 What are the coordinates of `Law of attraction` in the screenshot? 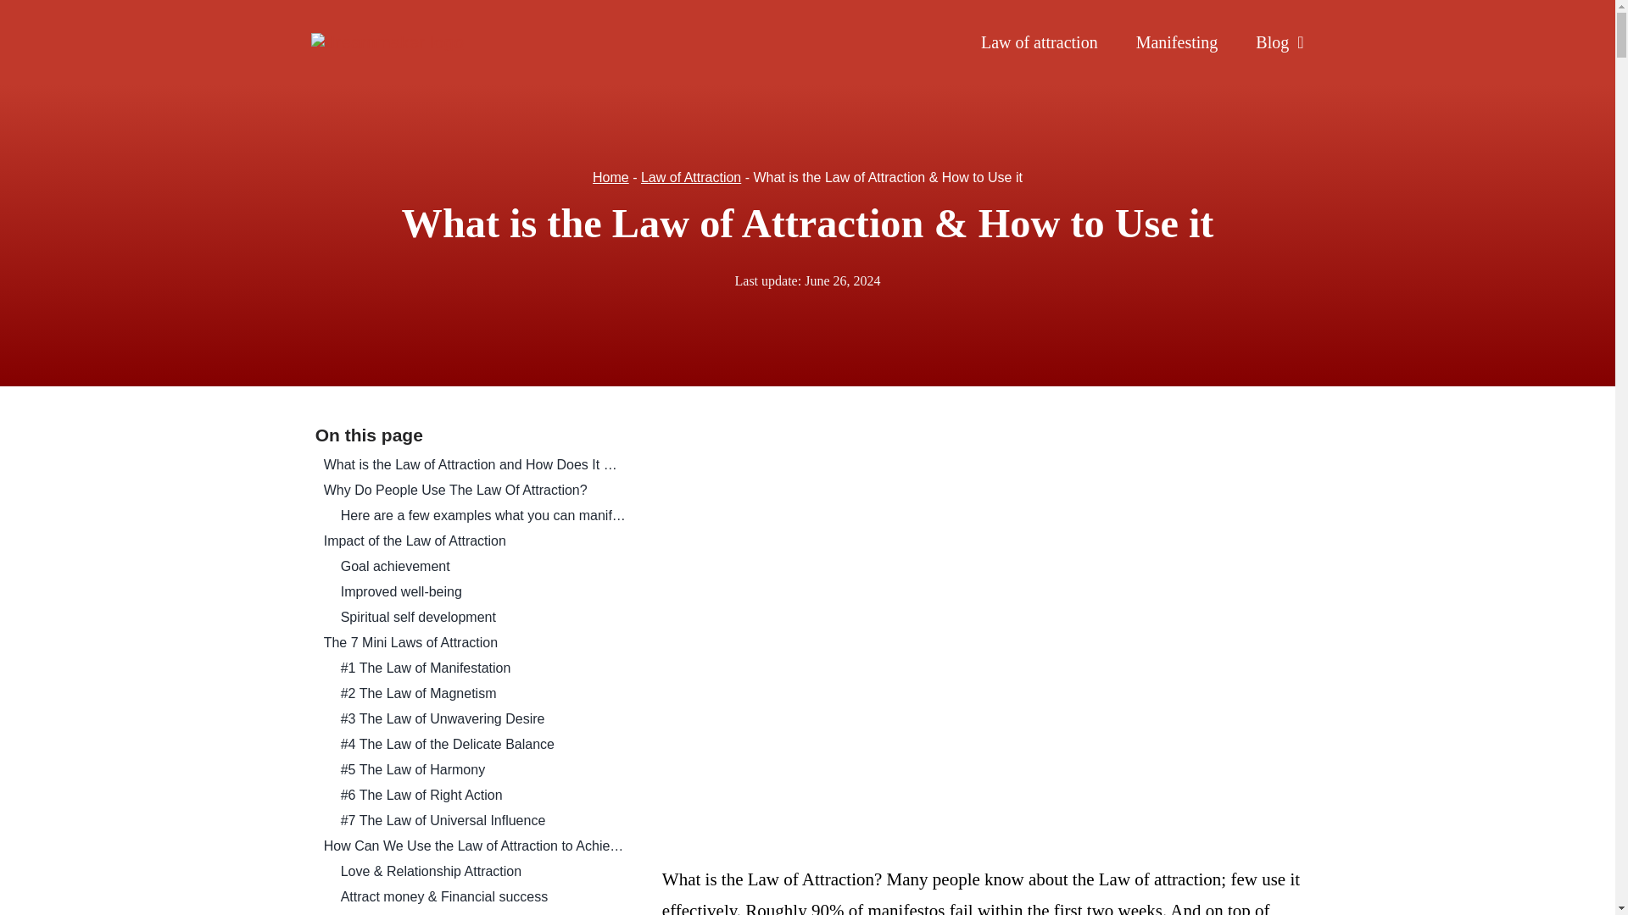 It's located at (1040, 42).